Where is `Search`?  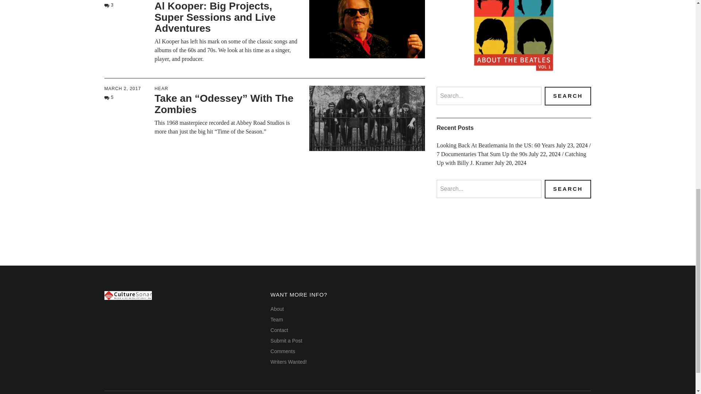 Search is located at coordinates (567, 96).